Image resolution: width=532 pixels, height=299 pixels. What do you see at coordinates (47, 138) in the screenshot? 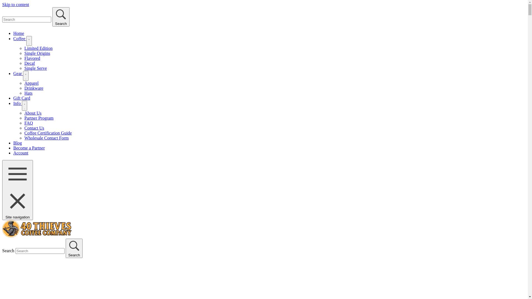
I see `Wholesale Contact Form` at bounding box center [47, 138].